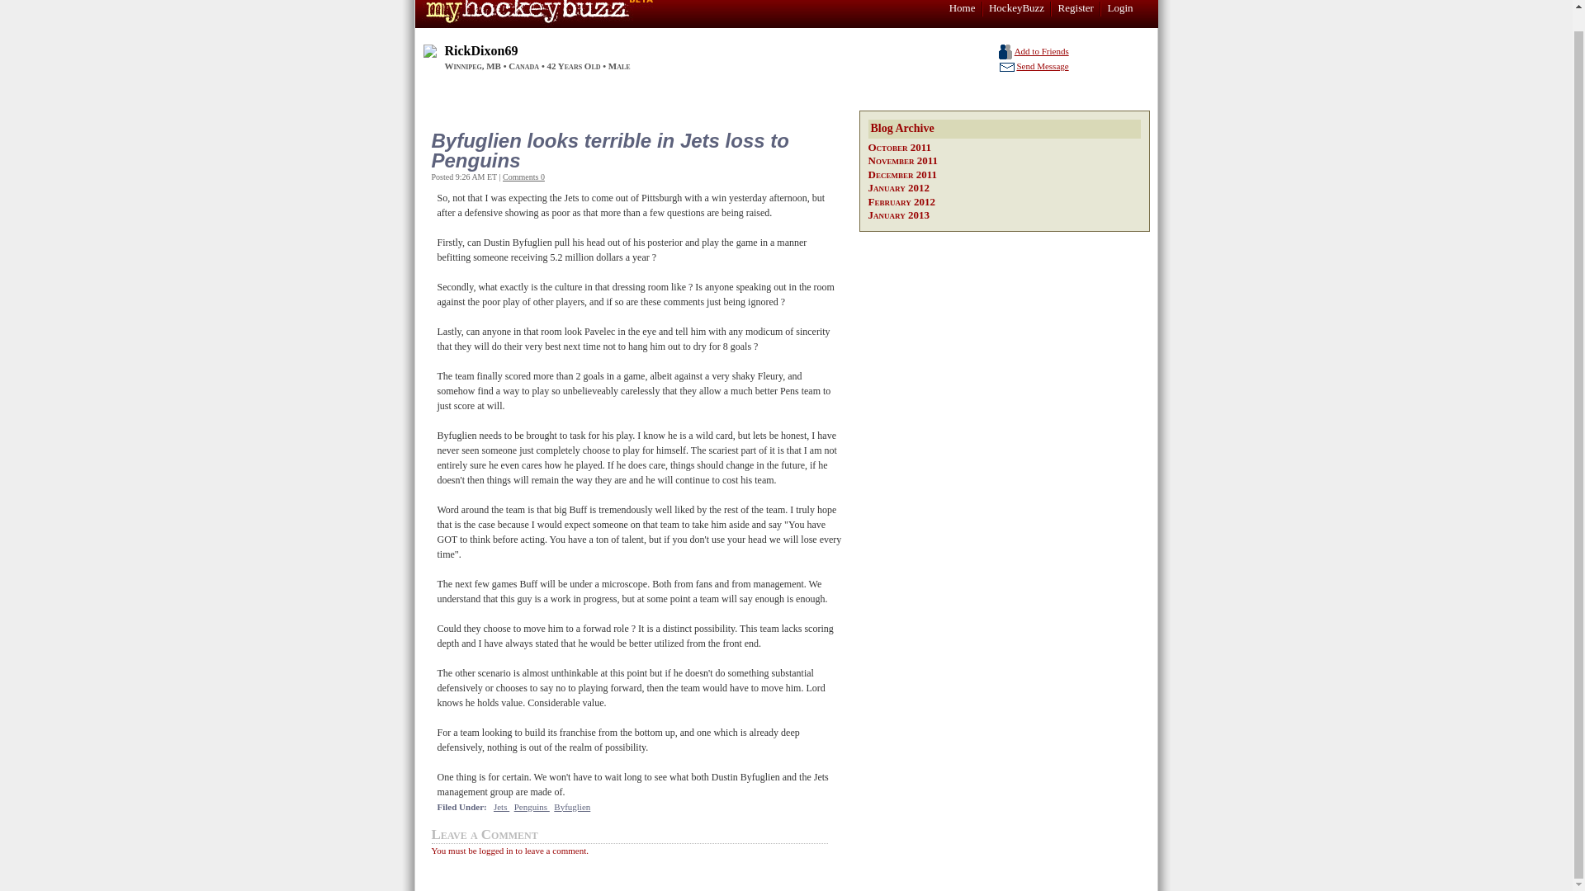 The image size is (1585, 891). Describe the element at coordinates (1017, 8) in the screenshot. I see `HockeyBuzz` at that location.